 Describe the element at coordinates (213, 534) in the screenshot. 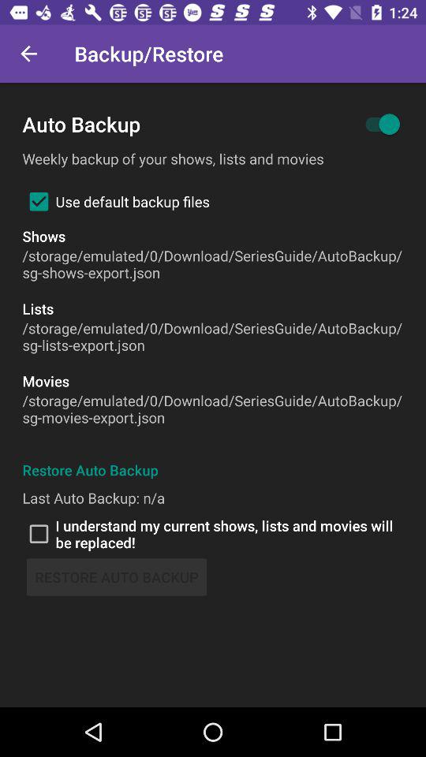

I see `open icon above the restore auto backup icon` at that location.